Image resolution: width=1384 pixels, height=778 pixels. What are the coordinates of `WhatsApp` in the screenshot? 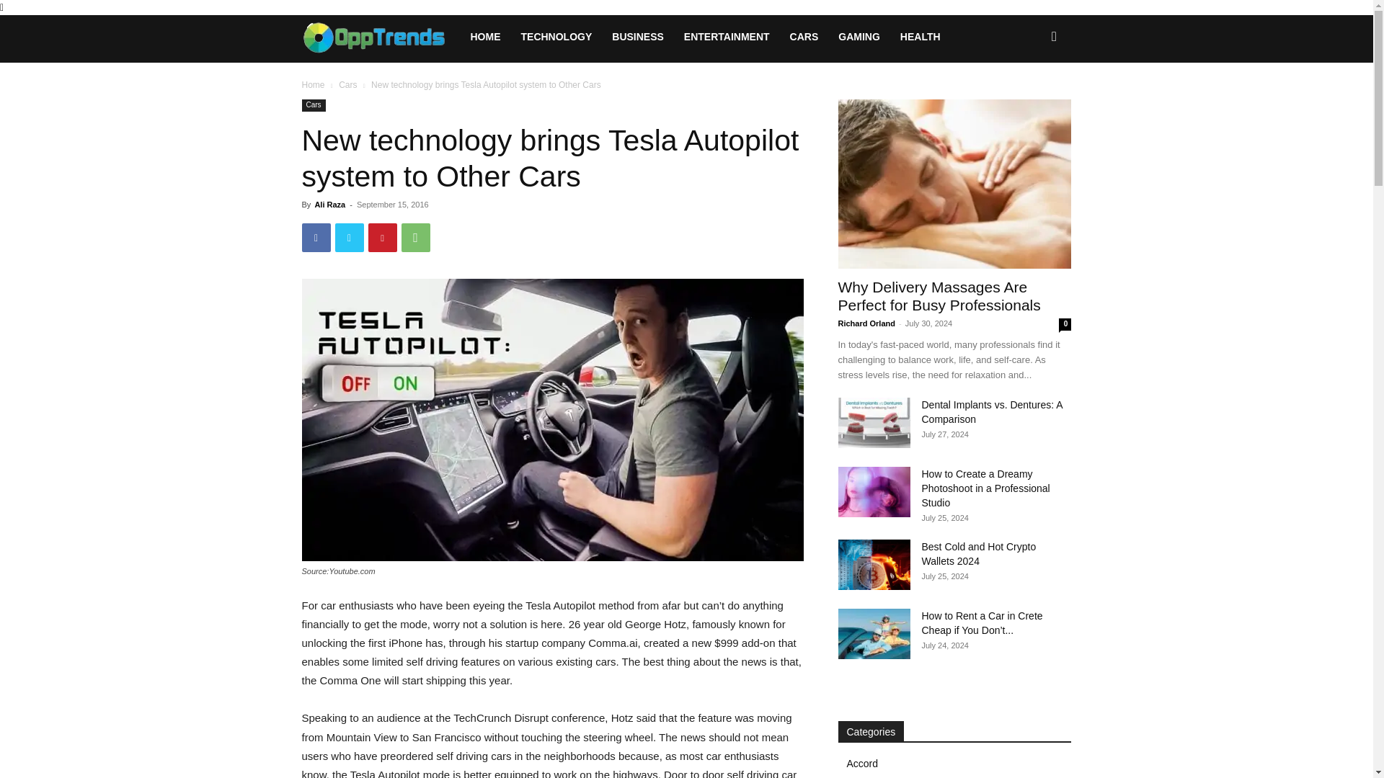 It's located at (415, 237).